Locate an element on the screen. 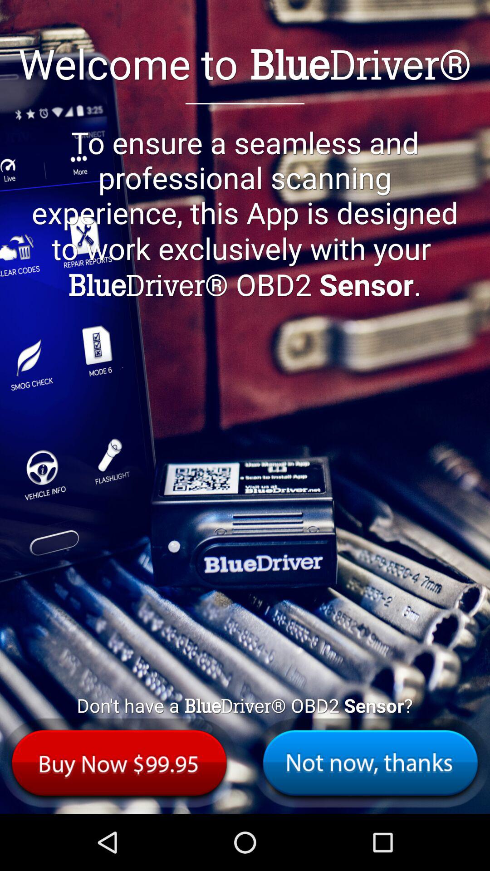  tap the item below the don t have item is located at coordinates (119, 763).